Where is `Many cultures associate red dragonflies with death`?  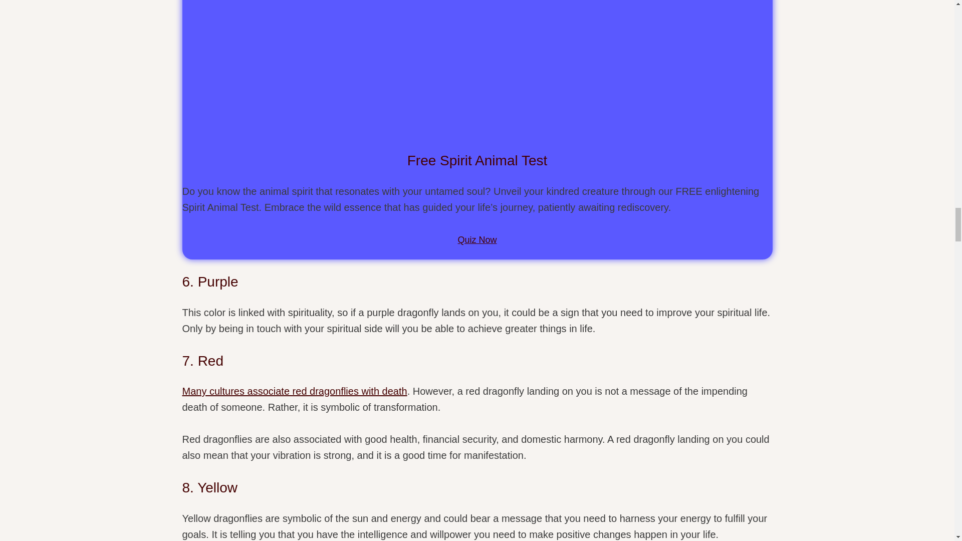 Many cultures associate red dragonflies with death is located at coordinates (295, 391).